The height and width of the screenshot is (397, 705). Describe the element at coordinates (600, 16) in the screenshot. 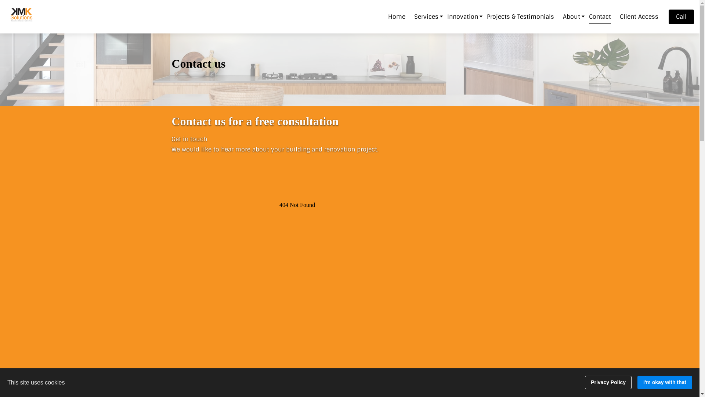

I see `Contact` at that location.